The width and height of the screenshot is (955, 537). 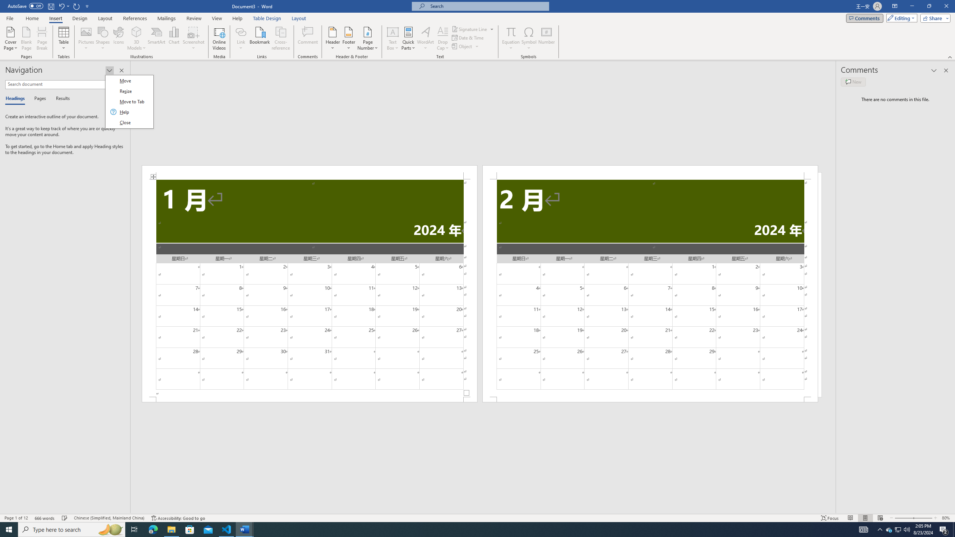 I want to click on Shapes, so click(x=103, y=38).